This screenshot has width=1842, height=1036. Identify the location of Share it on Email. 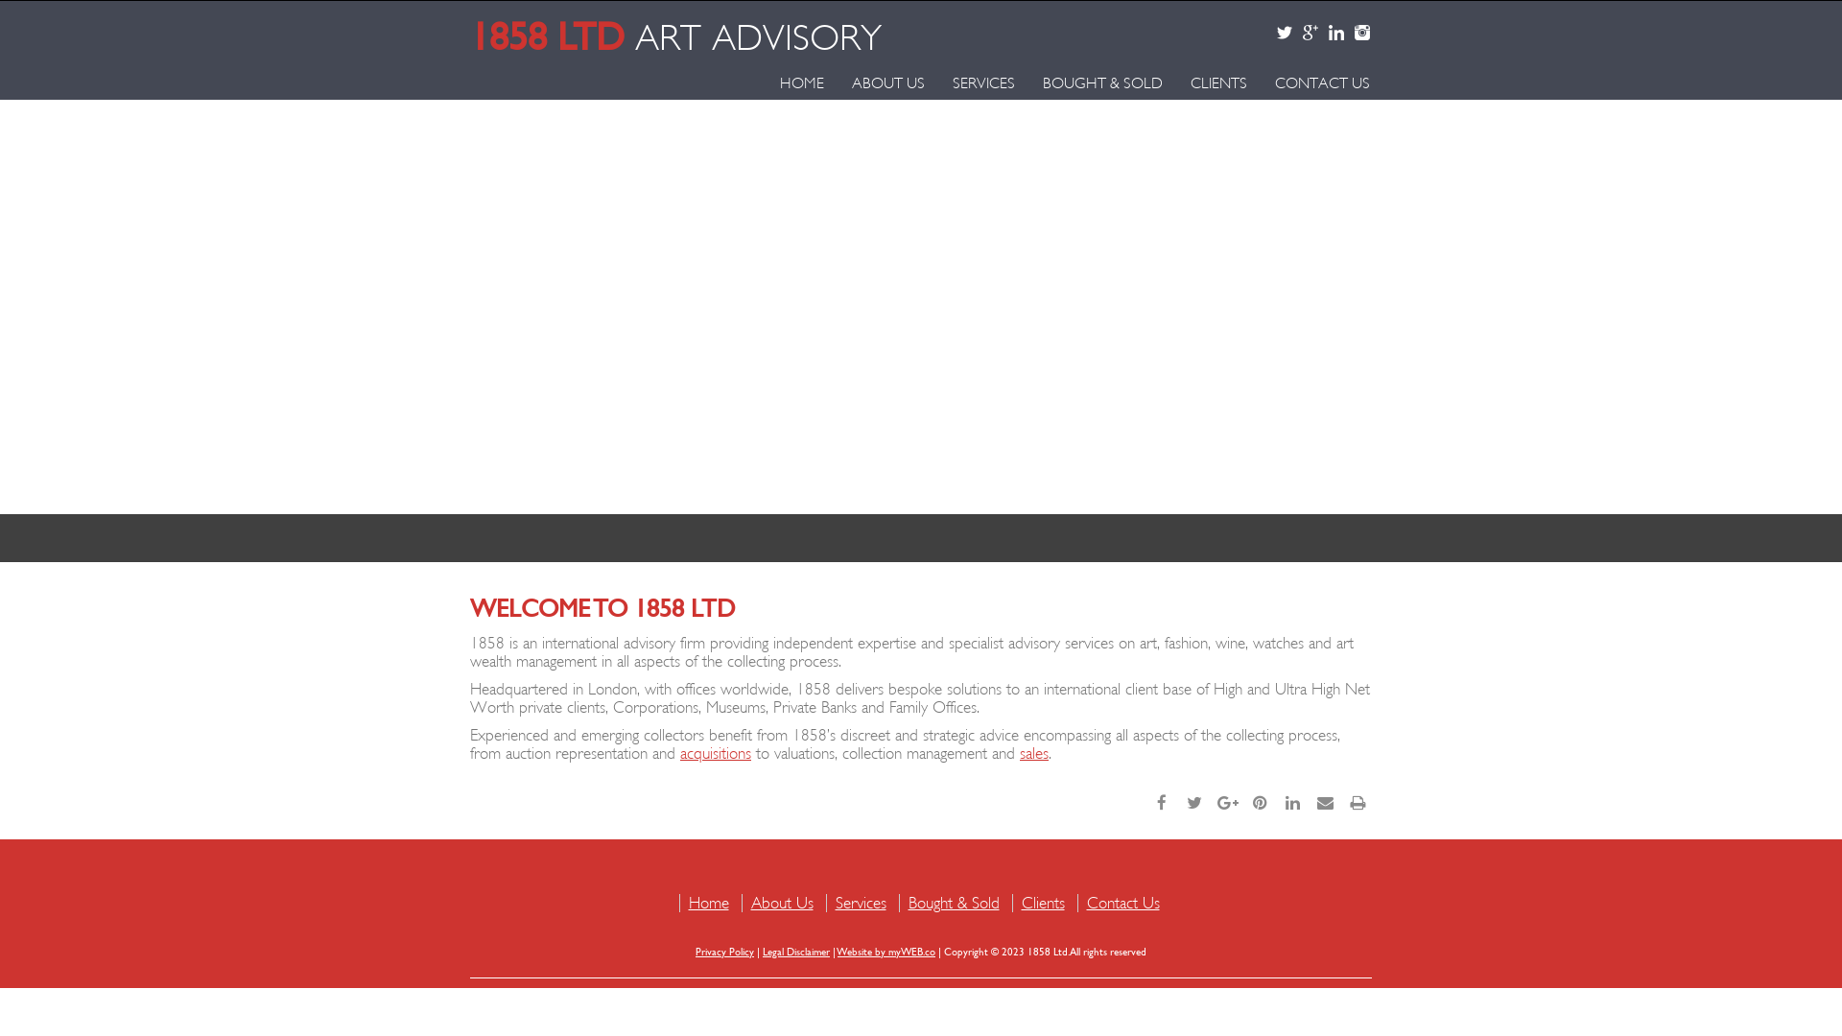
(1325, 801).